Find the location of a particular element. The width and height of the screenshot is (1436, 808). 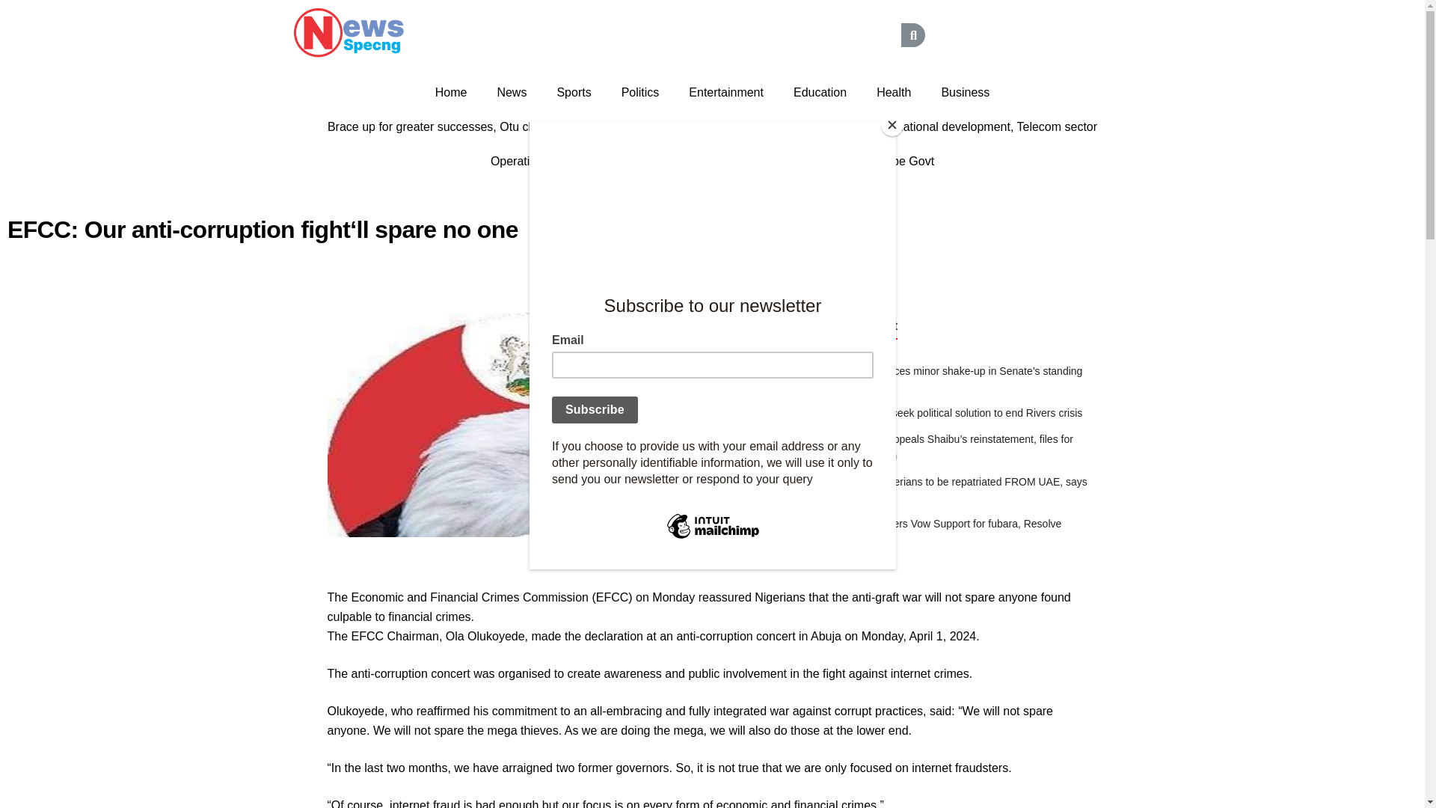

Brace up for greater successes, Otu charges commissioners. is located at coordinates (489, 127).